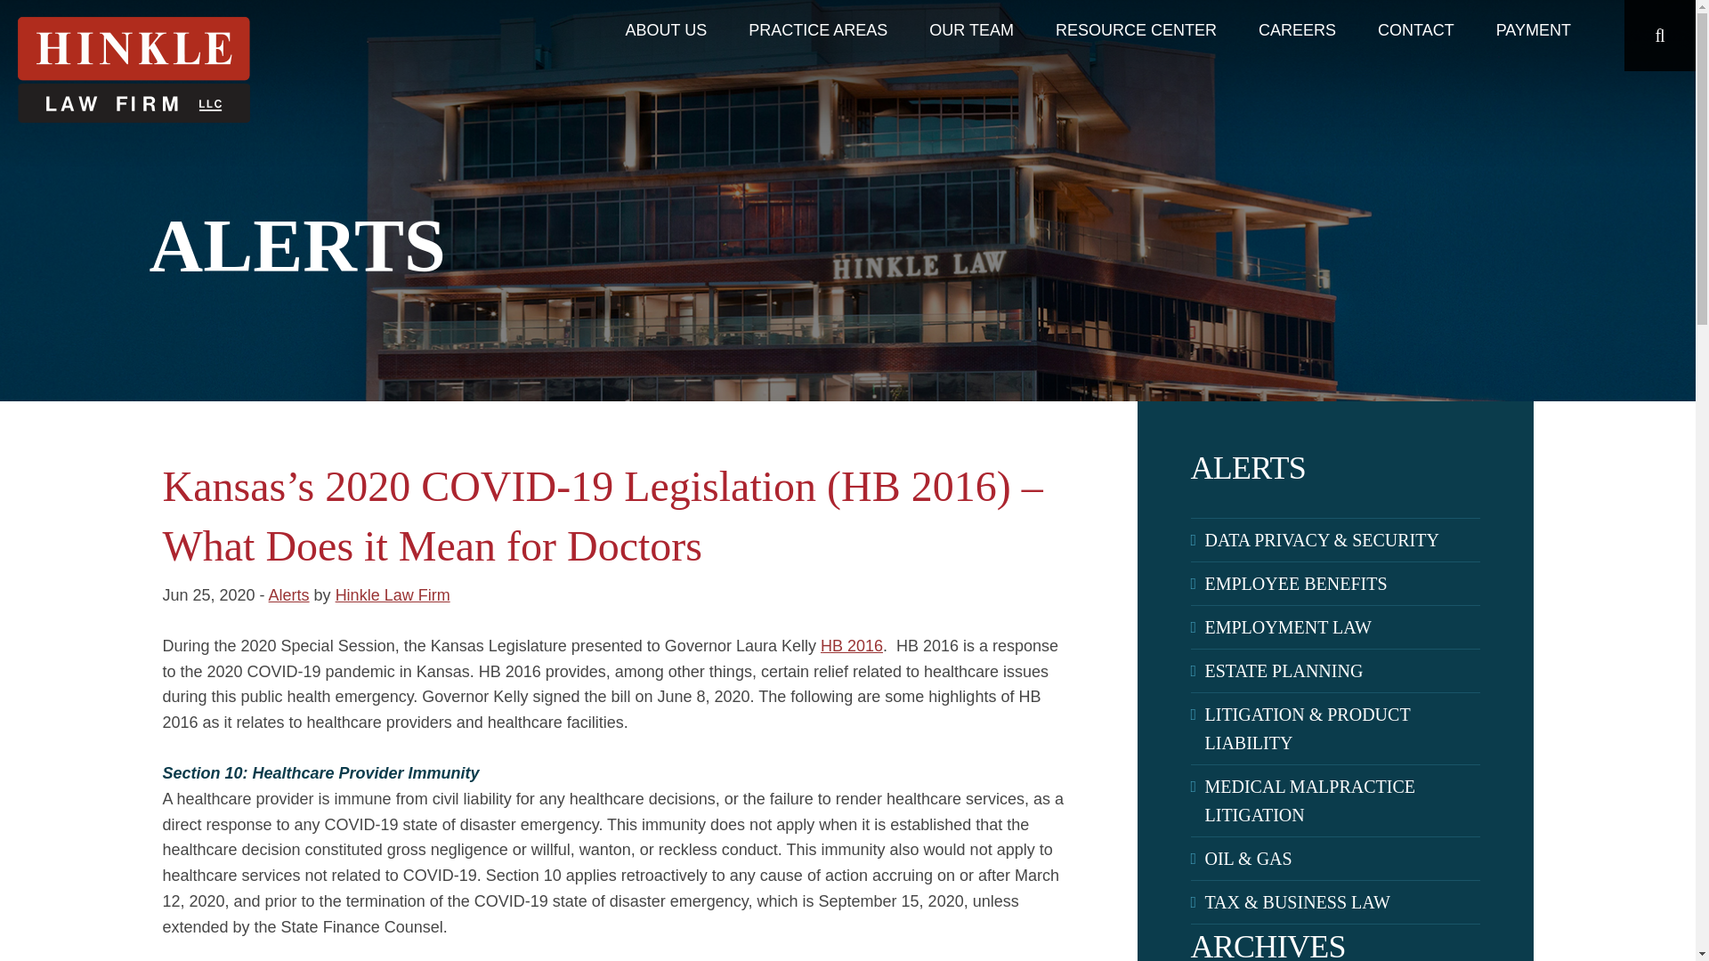  What do you see at coordinates (1342, 584) in the screenshot?
I see `EMPLOYEE BENEFITS` at bounding box center [1342, 584].